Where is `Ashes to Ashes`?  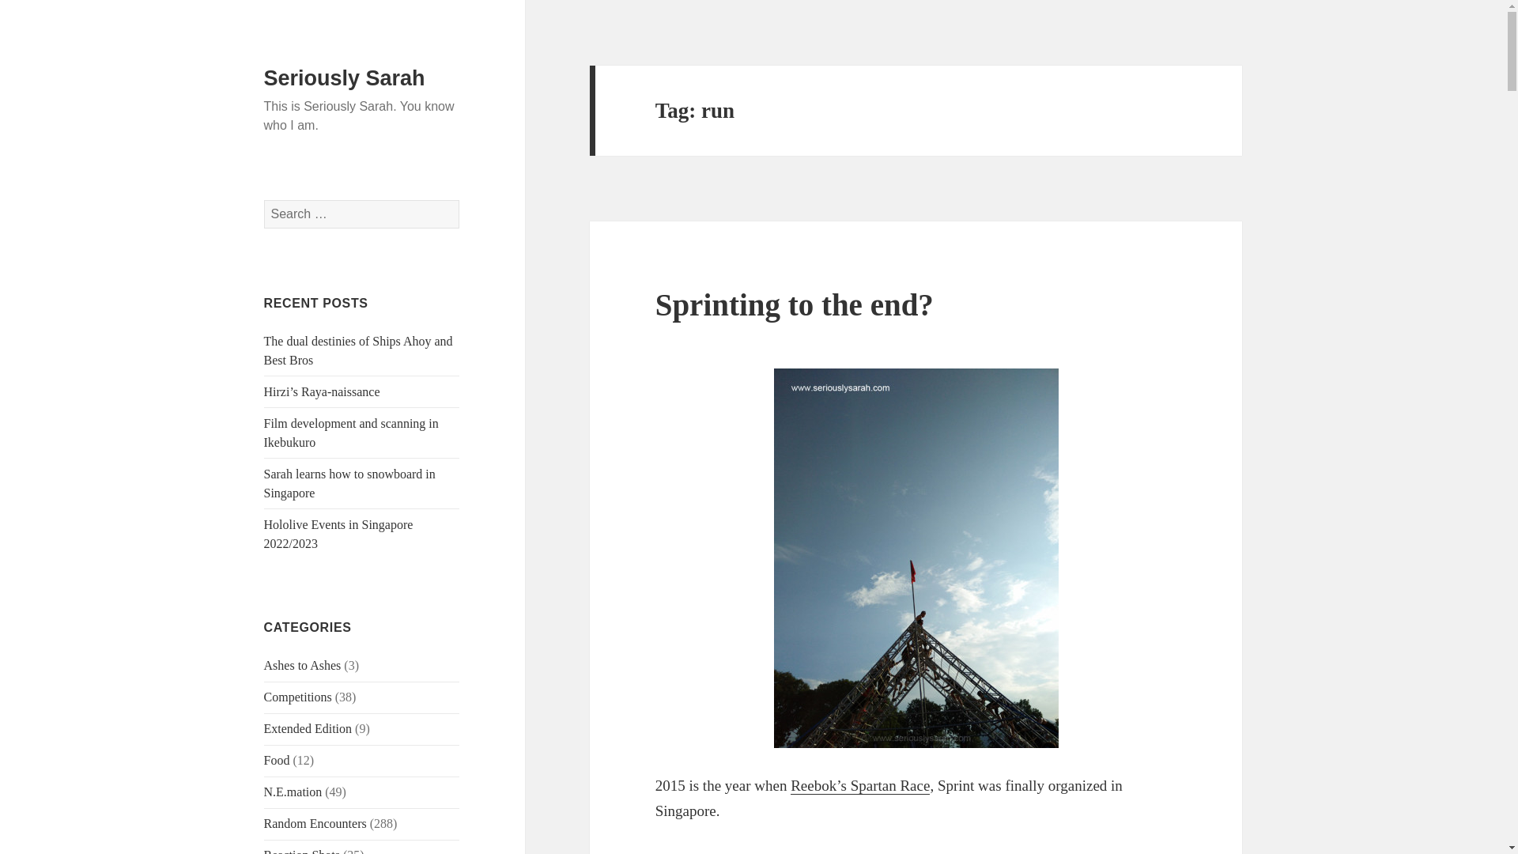 Ashes to Ashes is located at coordinates (303, 664).